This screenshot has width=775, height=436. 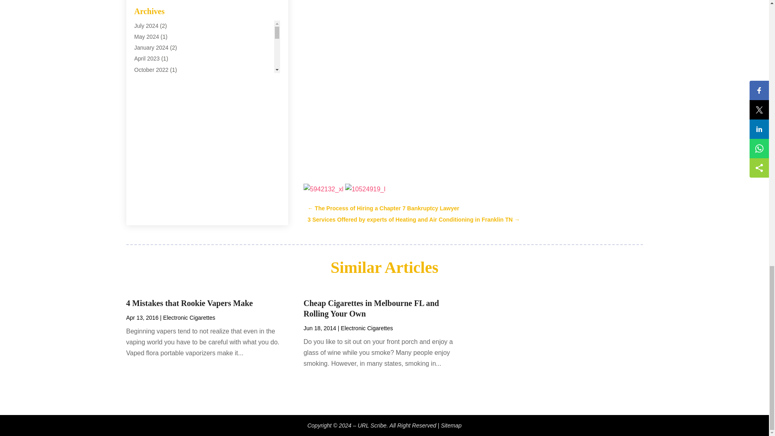 What do you see at coordinates (154, 40) in the screenshot?
I see `Air Conditioning` at bounding box center [154, 40].